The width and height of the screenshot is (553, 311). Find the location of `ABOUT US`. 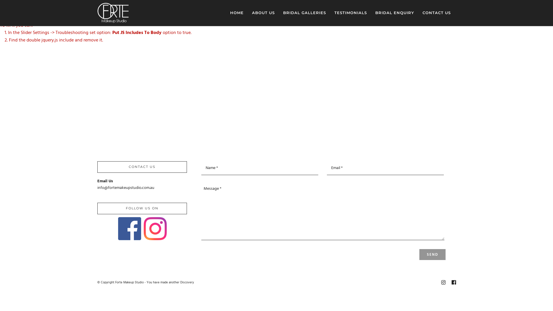

ABOUT US is located at coordinates (263, 13).